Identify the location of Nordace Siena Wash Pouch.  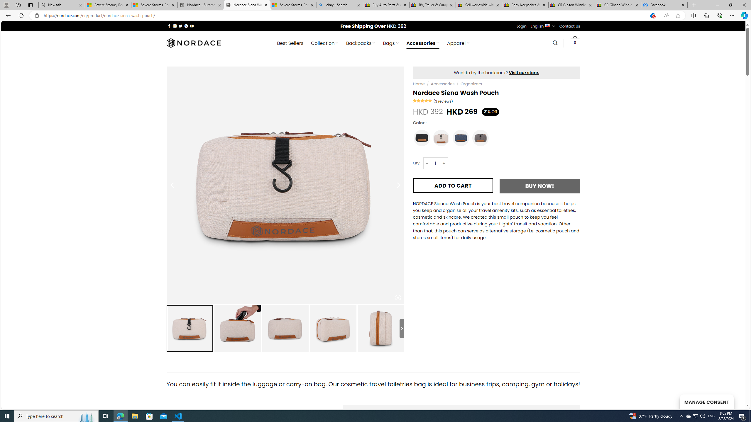
(381, 328).